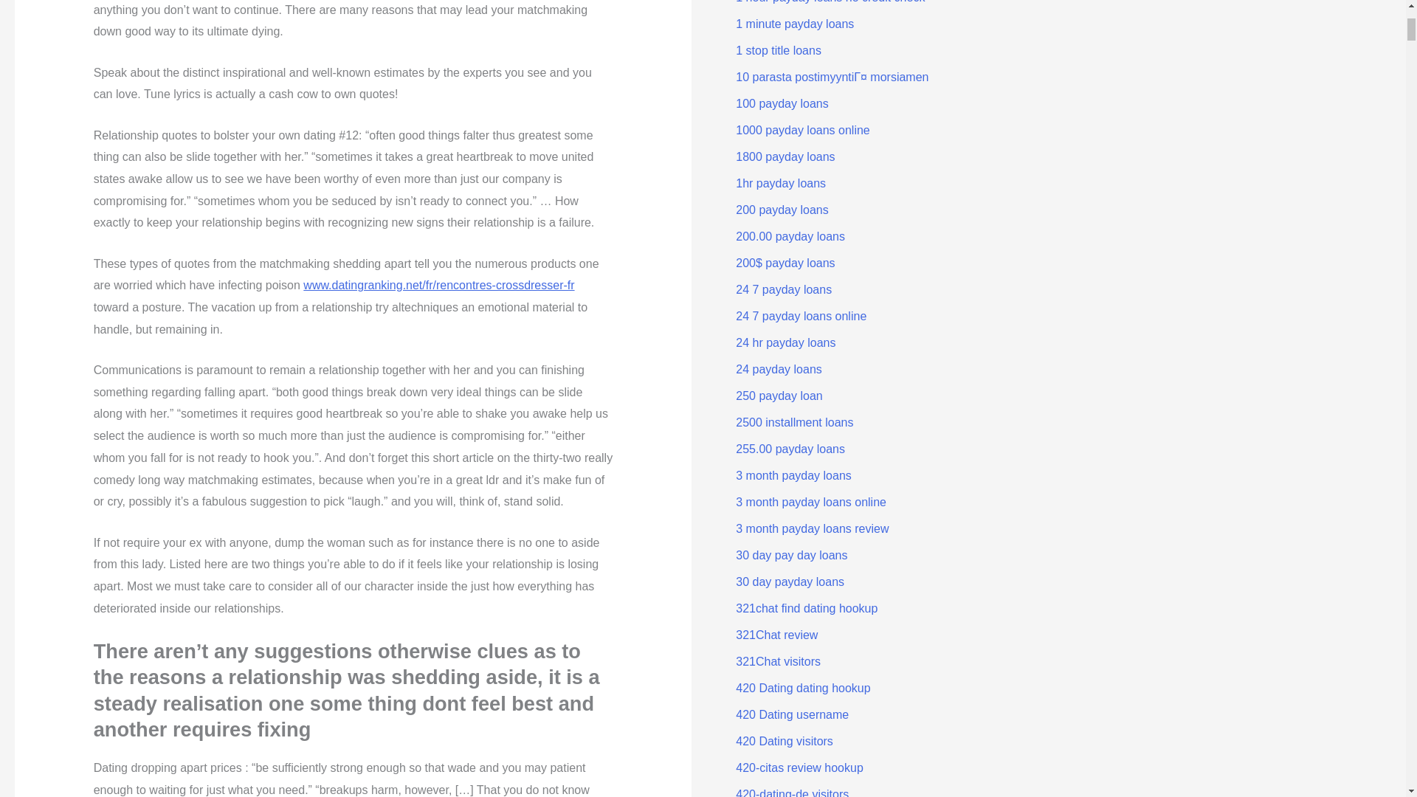 The width and height of the screenshot is (1417, 797). What do you see at coordinates (785, 156) in the screenshot?
I see `1800 payday loans` at bounding box center [785, 156].